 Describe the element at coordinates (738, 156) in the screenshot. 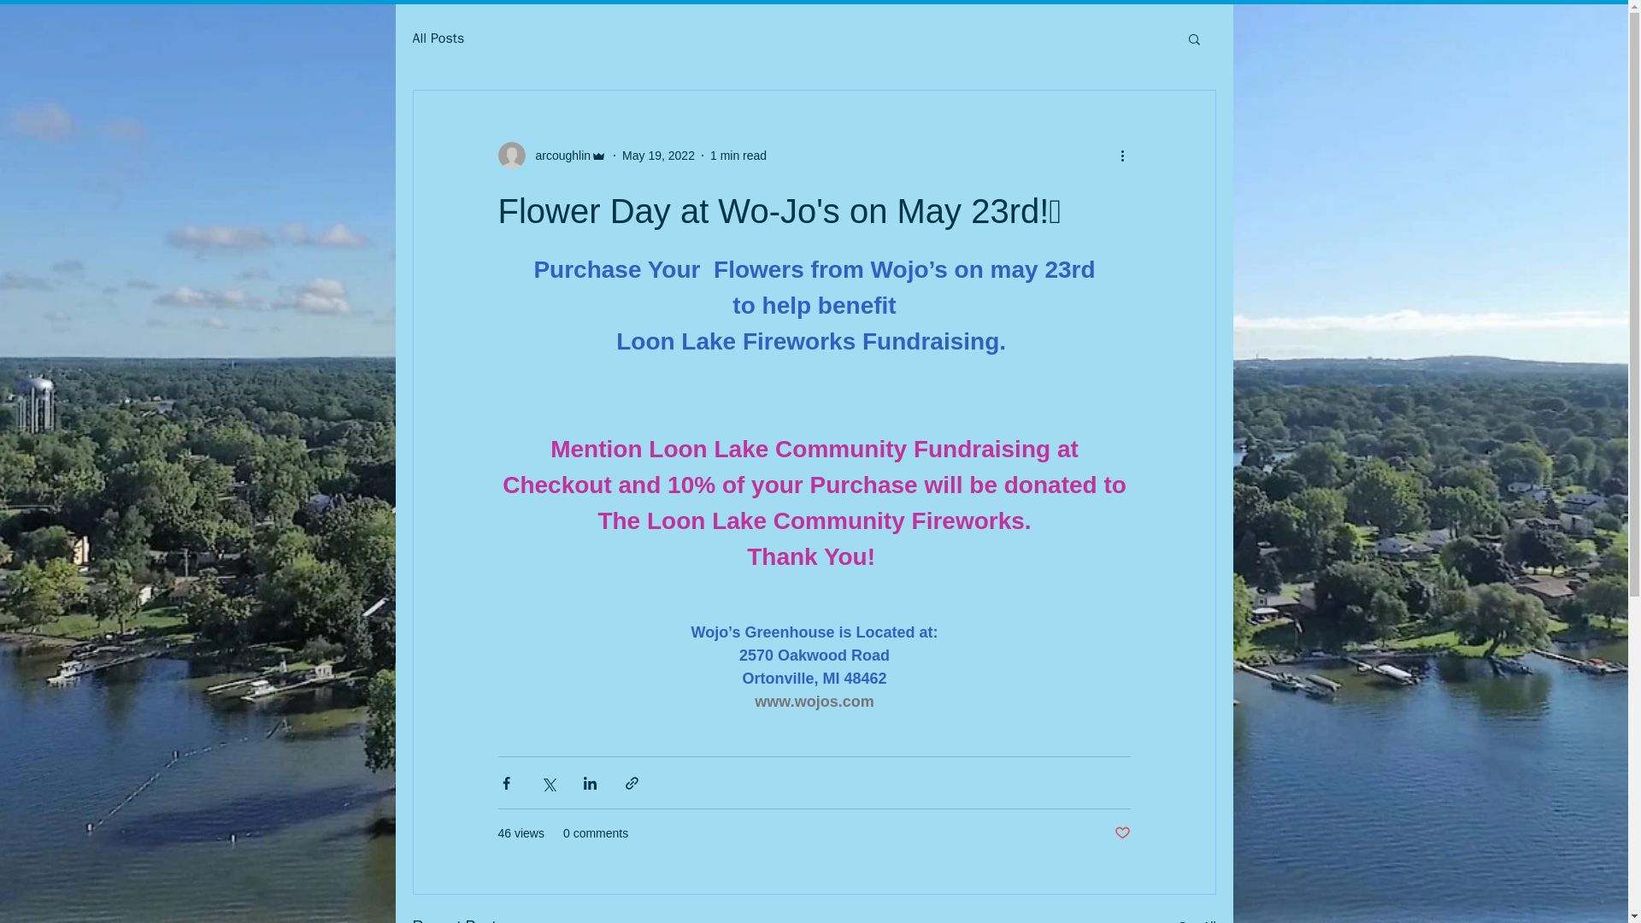

I see `1 min read` at that location.